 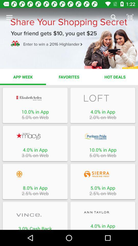 What do you see at coordinates (103, 98) in the screenshot?
I see `view vendor collection` at bounding box center [103, 98].